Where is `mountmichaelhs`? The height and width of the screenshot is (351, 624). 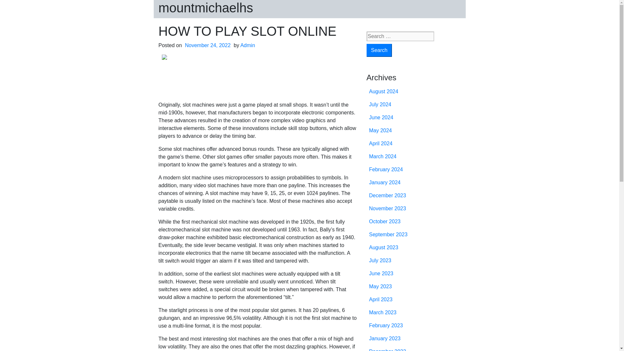 mountmichaelhs is located at coordinates (206, 8).